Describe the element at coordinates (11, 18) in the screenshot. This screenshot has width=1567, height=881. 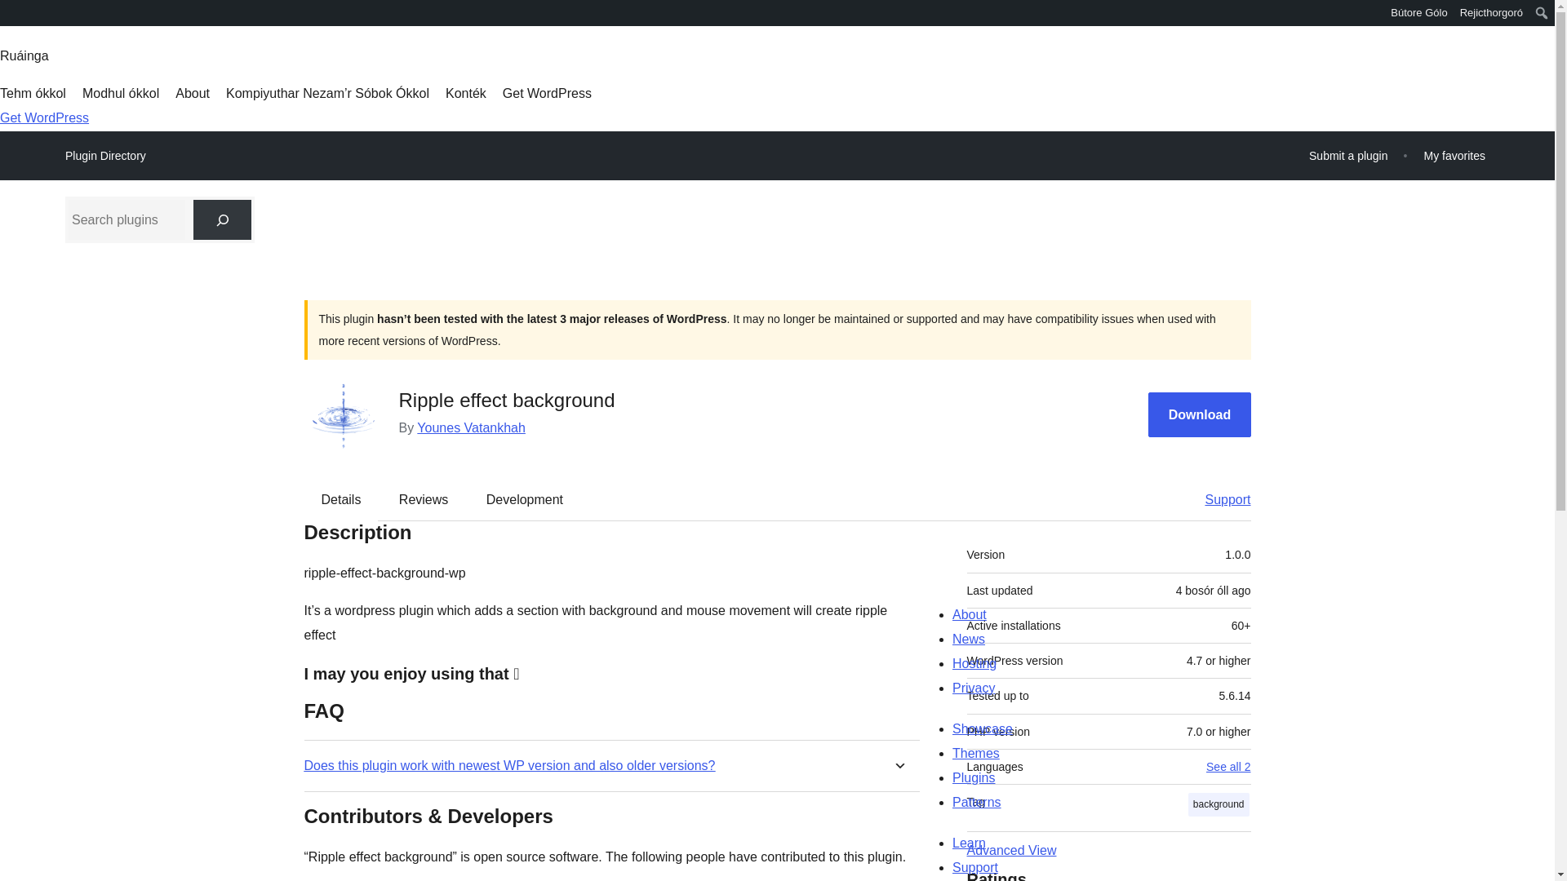
I see `WordPress.org` at that location.